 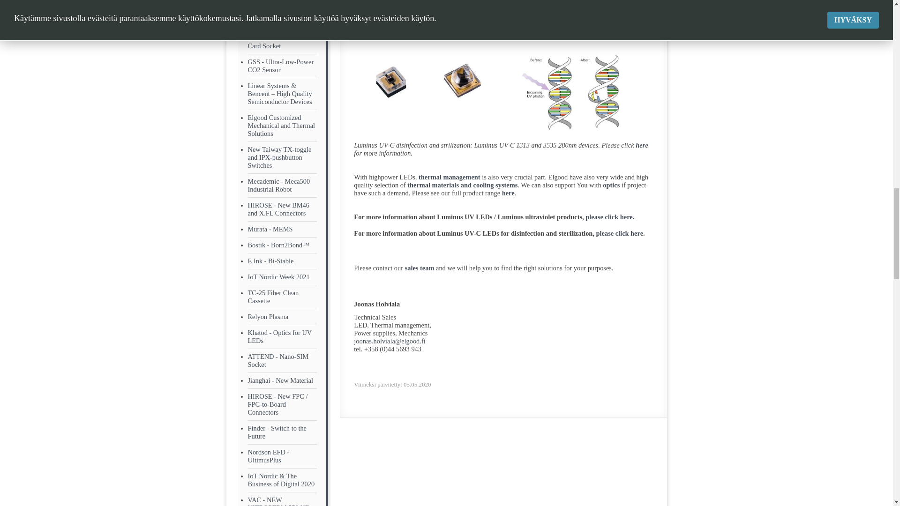 What do you see at coordinates (462, 185) in the screenshot?
I see `thermal materials and cooling systems` at bounding box center [462, 185].